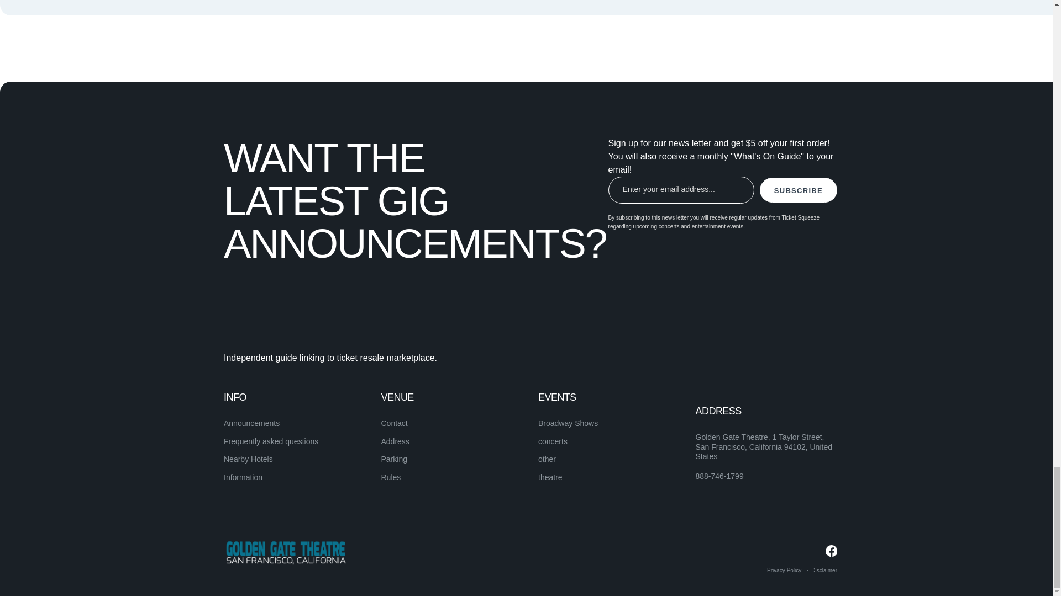 Image resolution: width=1061 pixels, height=596 pixels. Describe the element at coordinates (719, 477) in the screenshot. I see `888-746-1799` at that location.